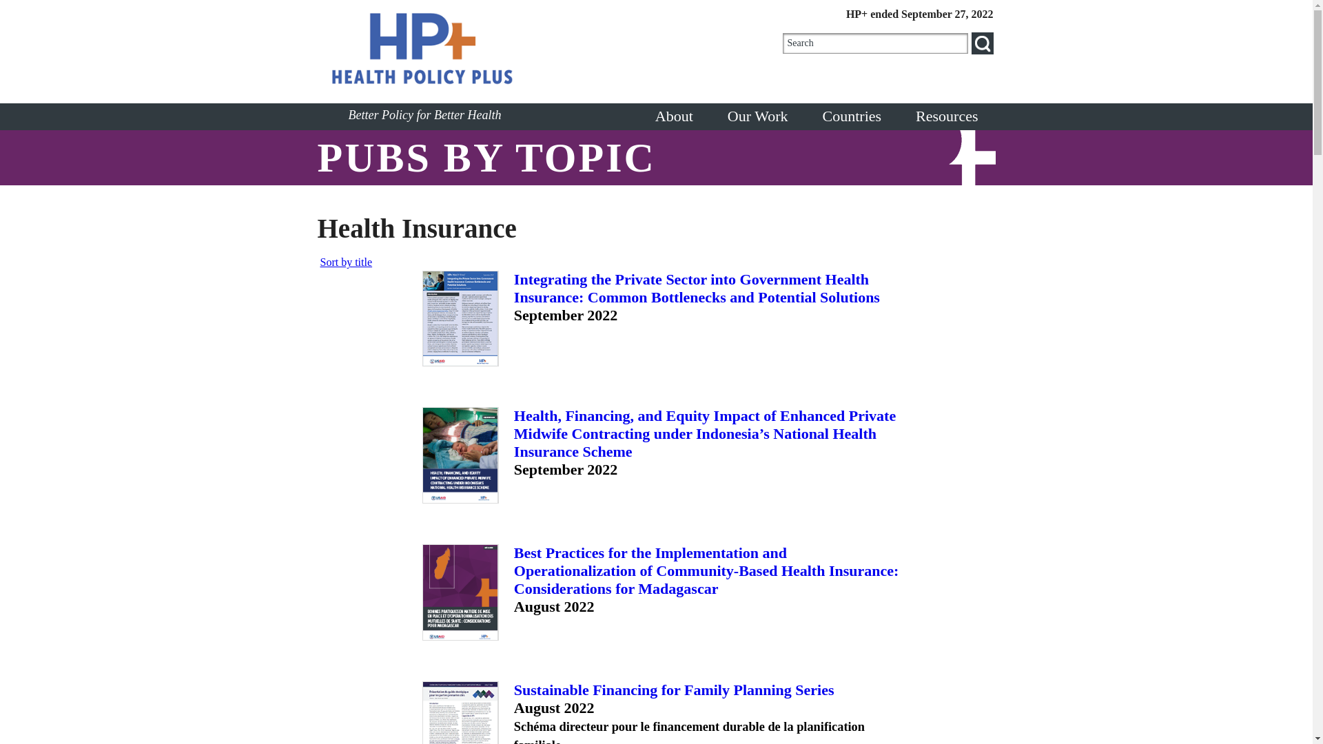  I want to click on Sort by title, so click(346, 262).